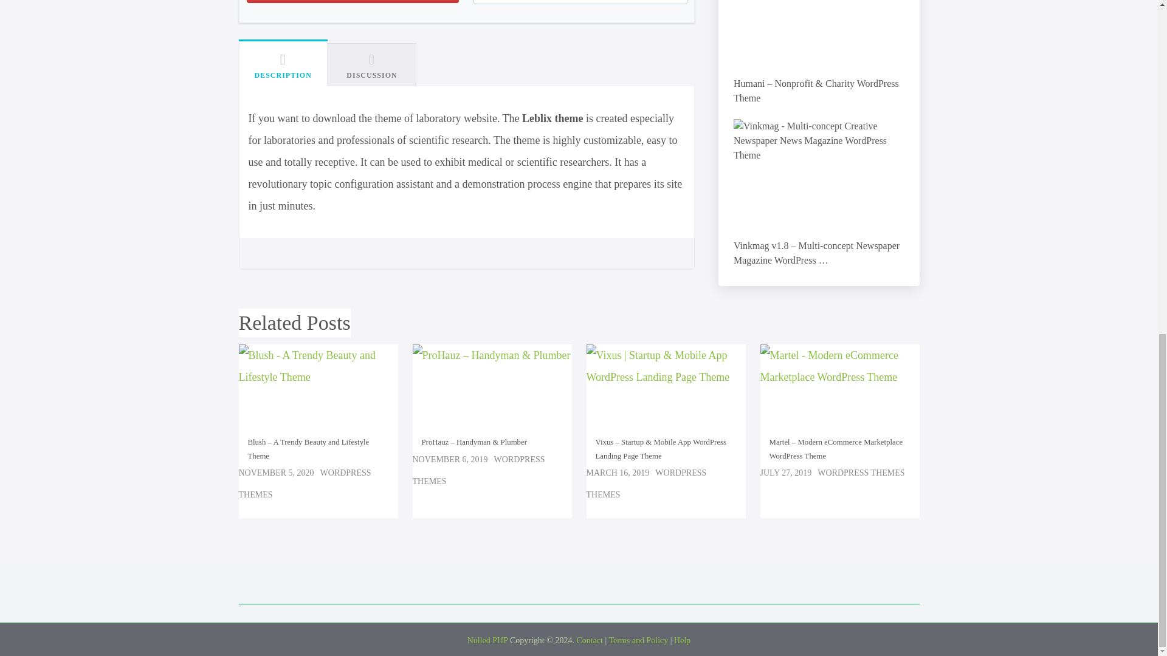 This screenshot has width=1167, height=656. I want to click on Login to Download, so click(353, 1).